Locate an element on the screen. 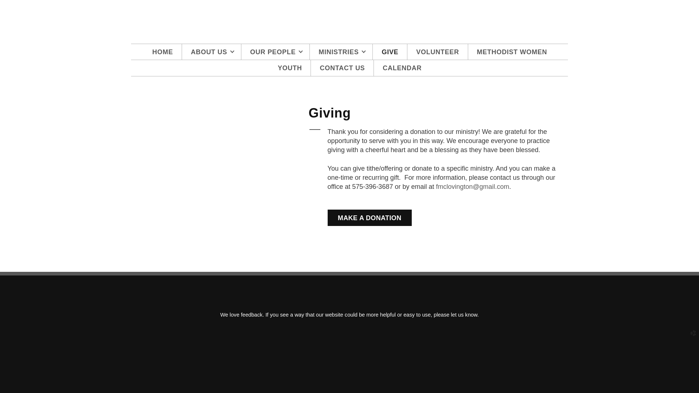  HOME is located at coordinates (162, 52).